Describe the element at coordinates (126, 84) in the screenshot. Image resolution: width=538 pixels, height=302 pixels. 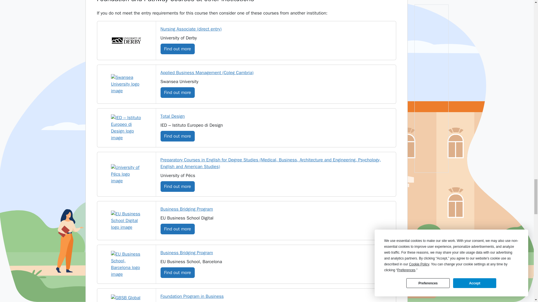
I see `Swansea University` at that location.